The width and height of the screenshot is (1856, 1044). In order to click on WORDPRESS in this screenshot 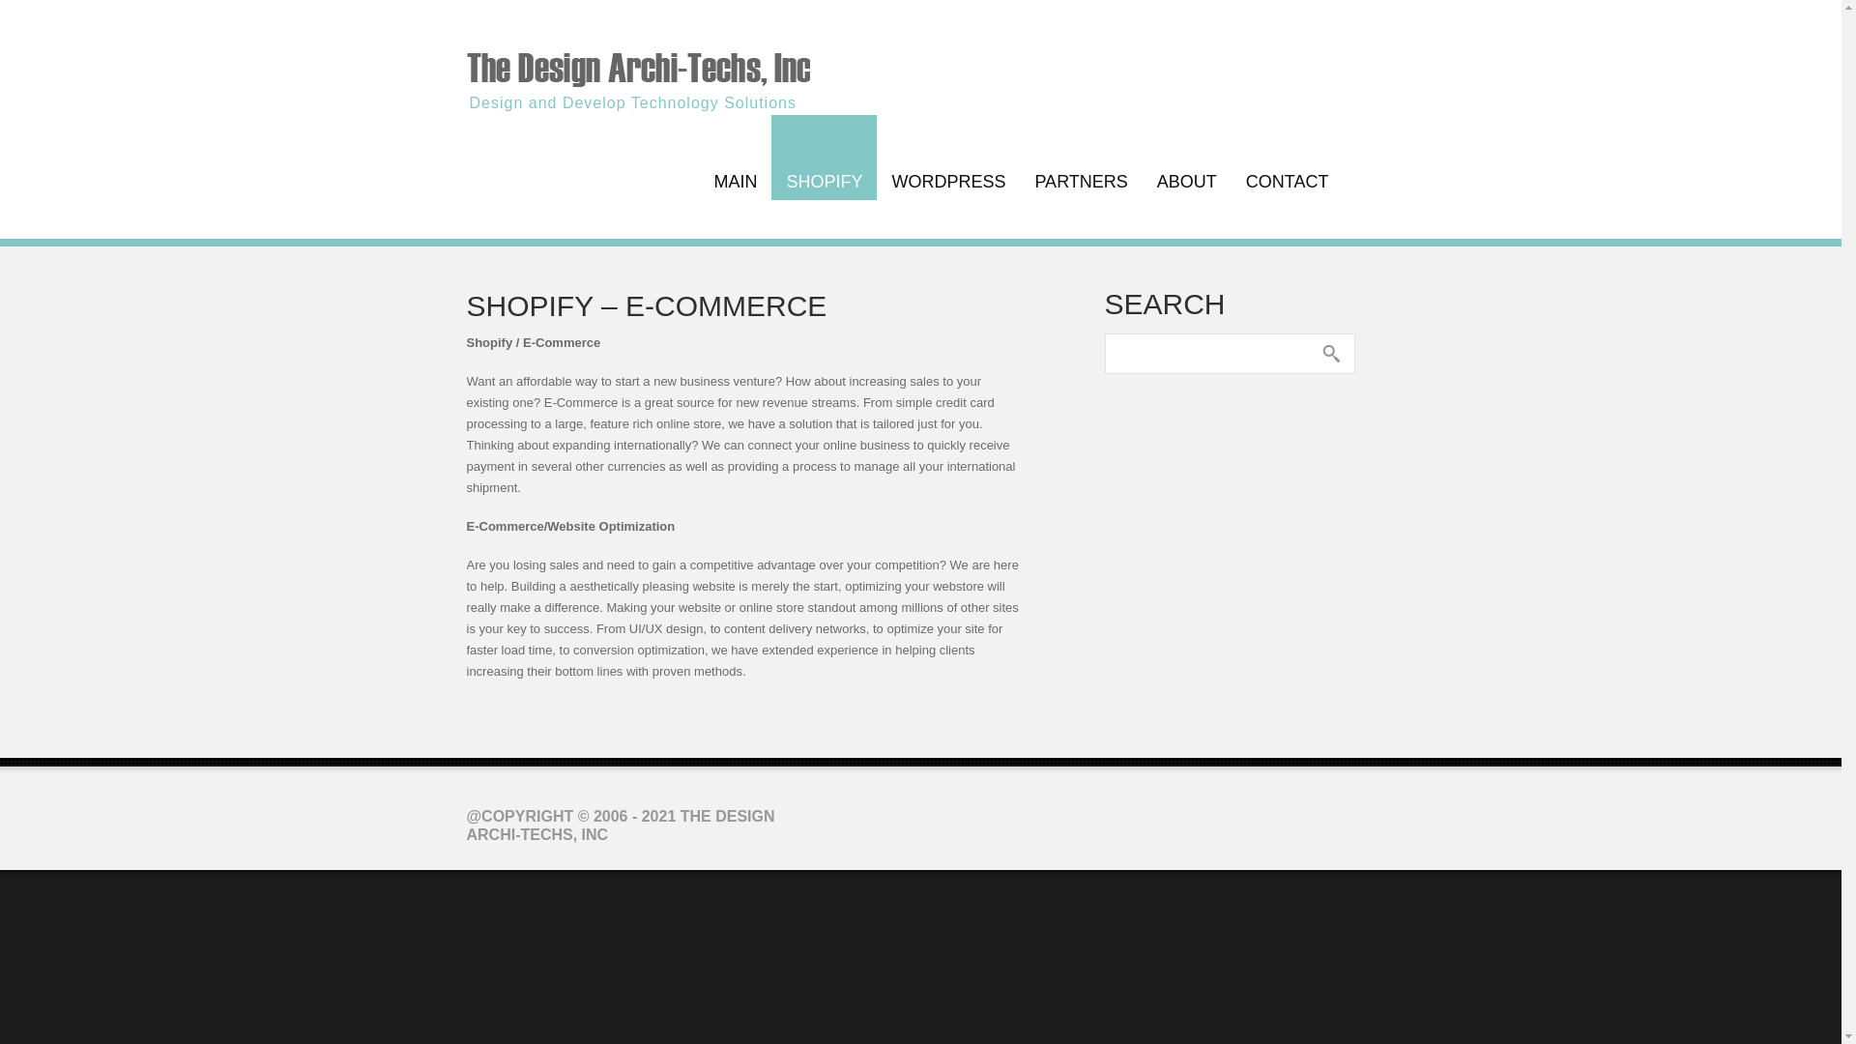, I will do `click(947, 157)`.